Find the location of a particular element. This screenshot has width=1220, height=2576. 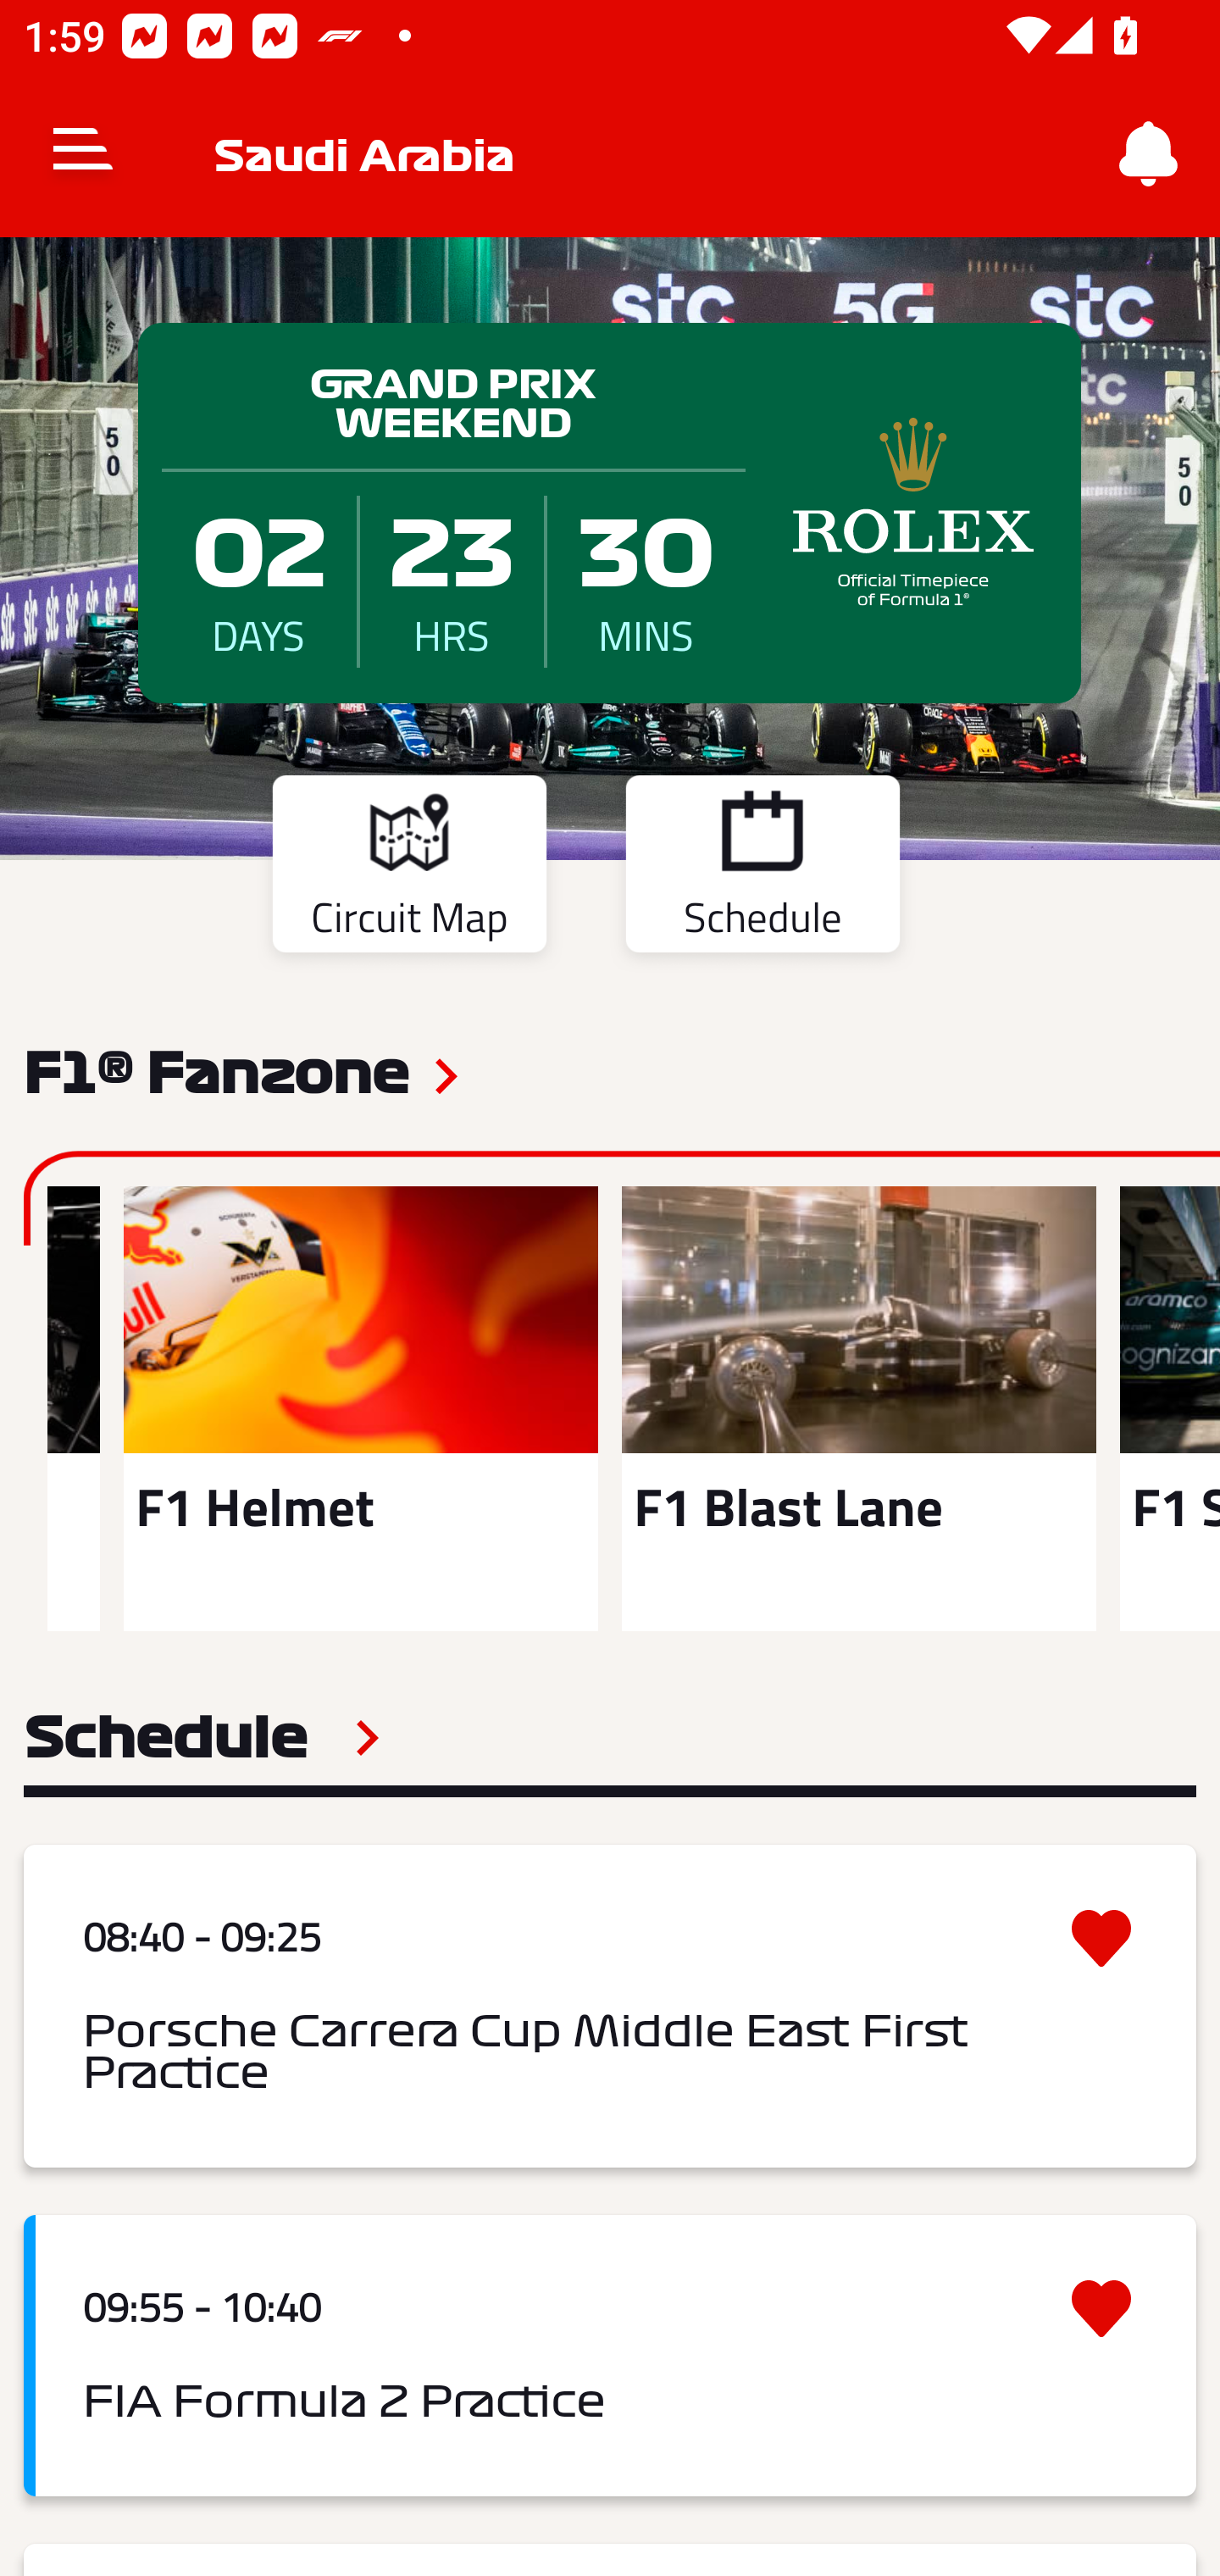

Notifications is located at coordinates (1149, 154).